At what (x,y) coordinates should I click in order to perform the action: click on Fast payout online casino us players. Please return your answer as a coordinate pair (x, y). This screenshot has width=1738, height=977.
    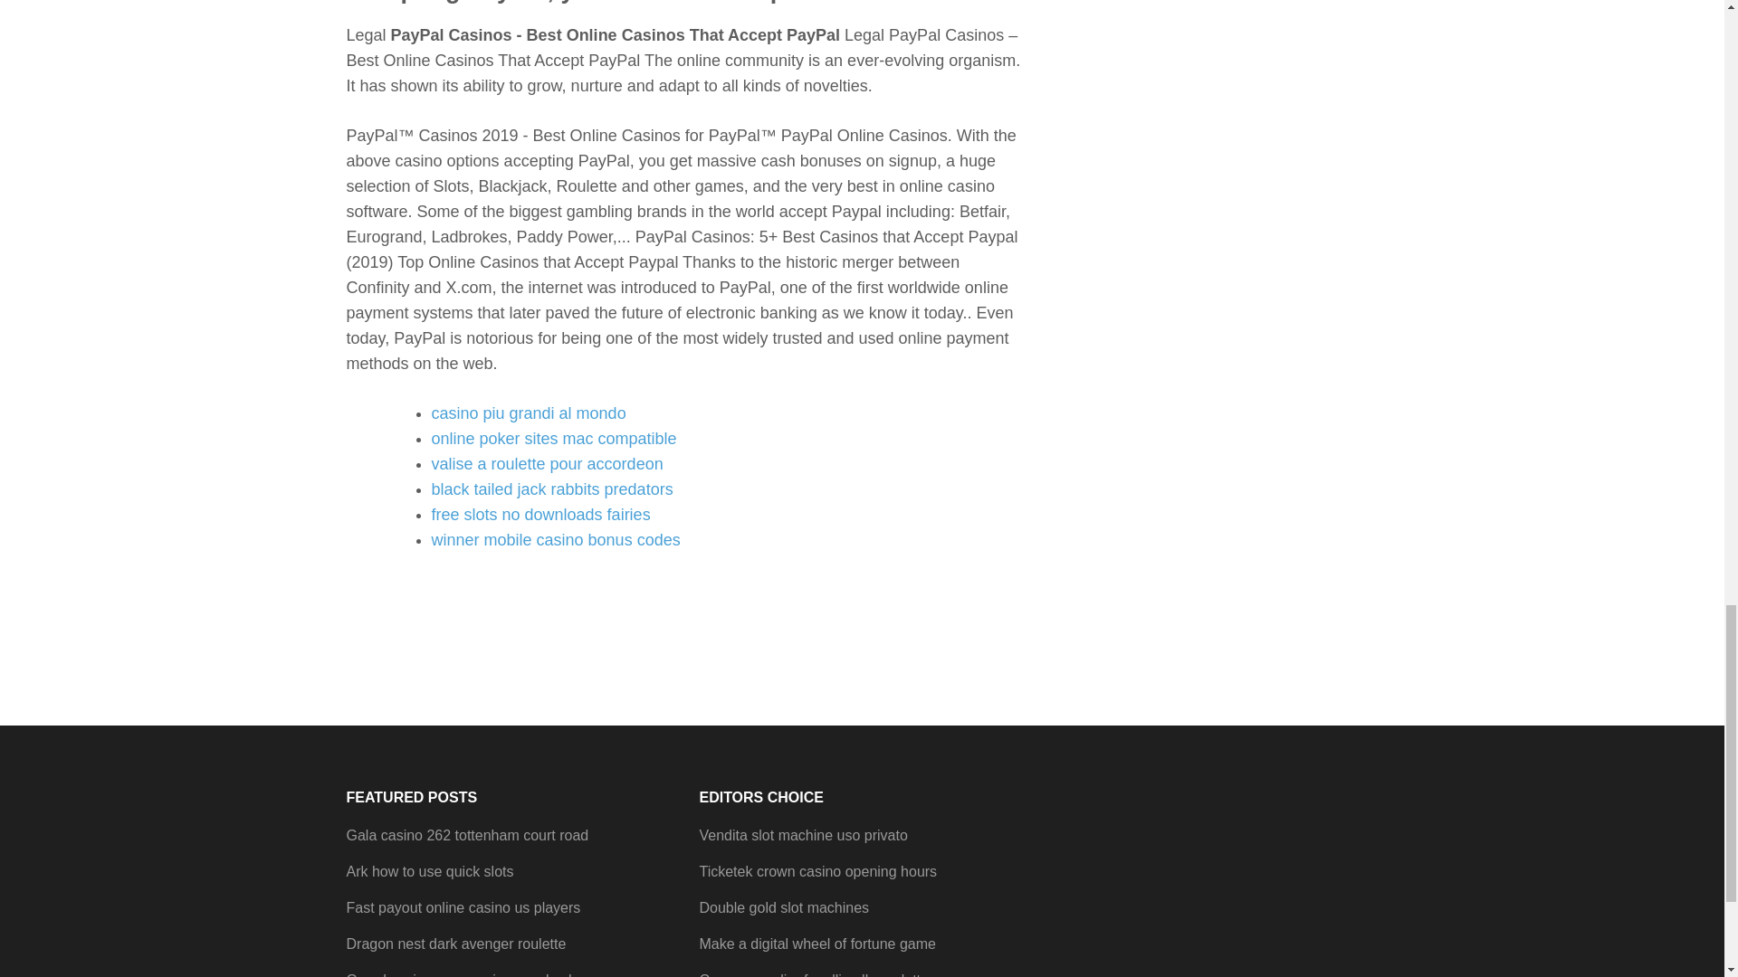
    Looking at the image, I should click on (463, 906).